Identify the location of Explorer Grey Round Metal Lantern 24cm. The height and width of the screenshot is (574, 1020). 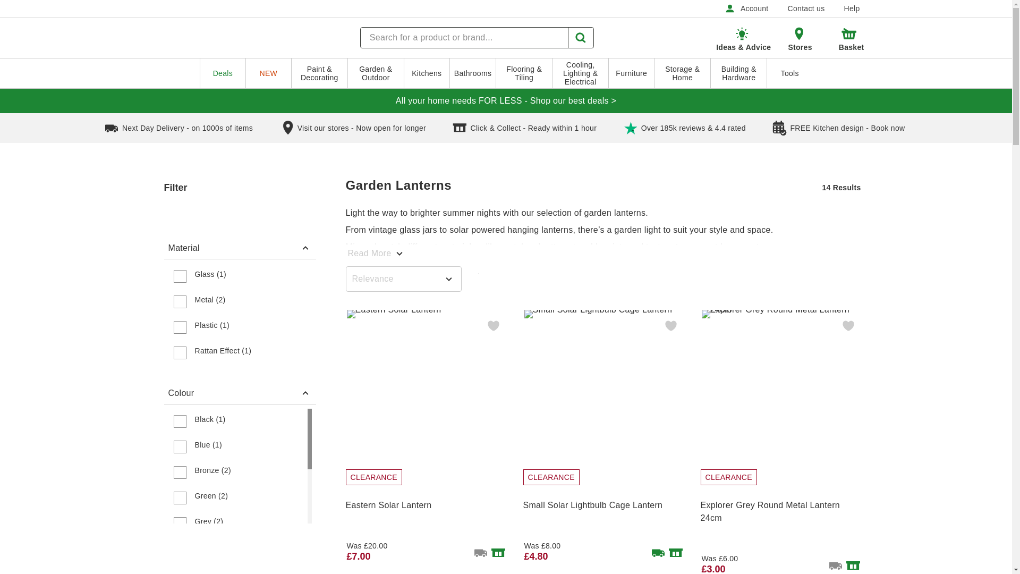
(780, 389).